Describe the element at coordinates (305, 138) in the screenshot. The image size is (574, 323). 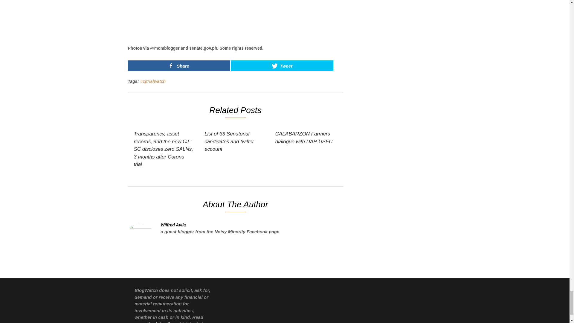
I see `CALABARZON Farmers dialogue with DAR USEC` at that location.